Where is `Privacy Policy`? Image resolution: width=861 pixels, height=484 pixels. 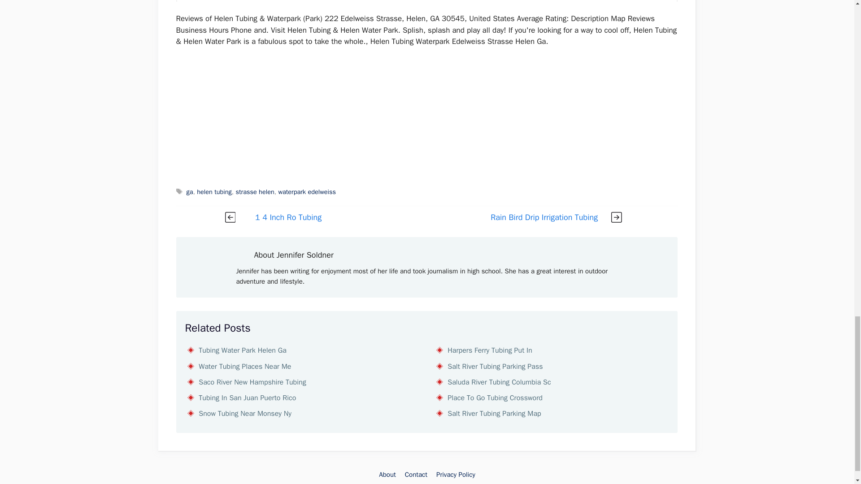 Privacy Policy is located at coordinates (456, 474).